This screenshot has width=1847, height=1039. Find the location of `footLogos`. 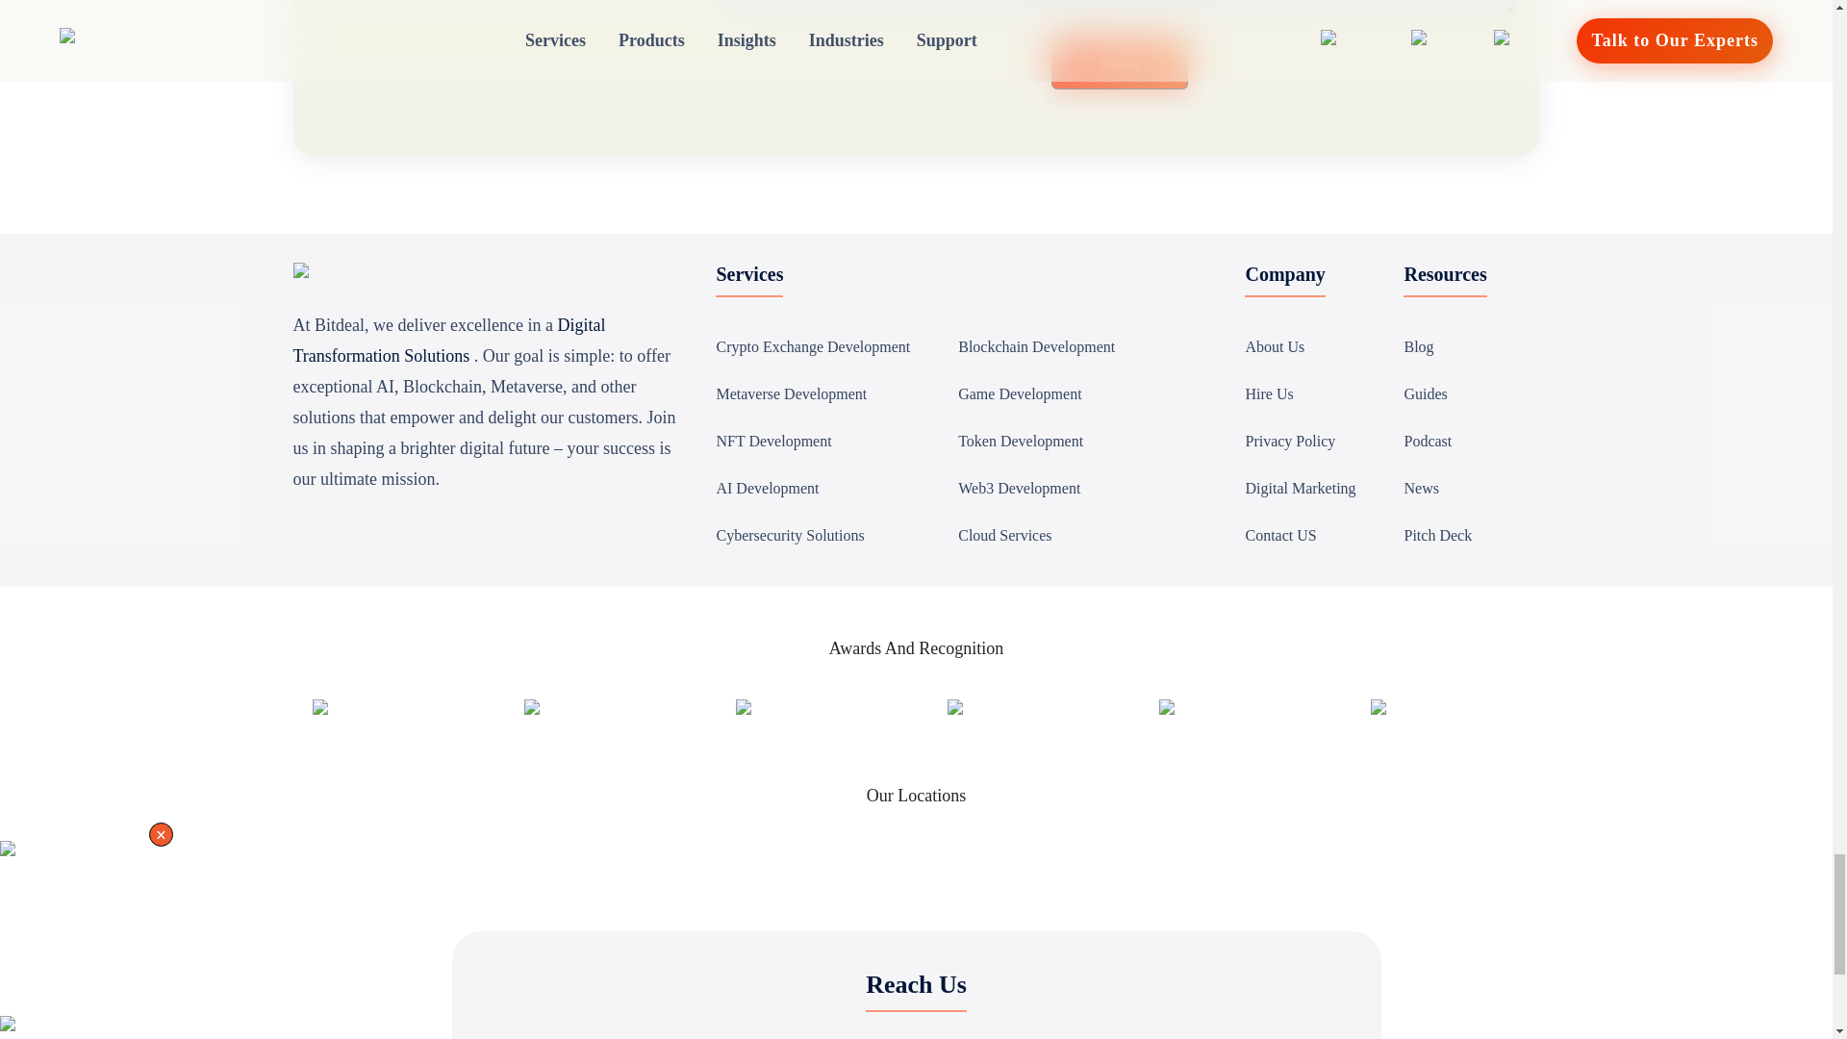

footLogos is located at coordinates (1406, 691).